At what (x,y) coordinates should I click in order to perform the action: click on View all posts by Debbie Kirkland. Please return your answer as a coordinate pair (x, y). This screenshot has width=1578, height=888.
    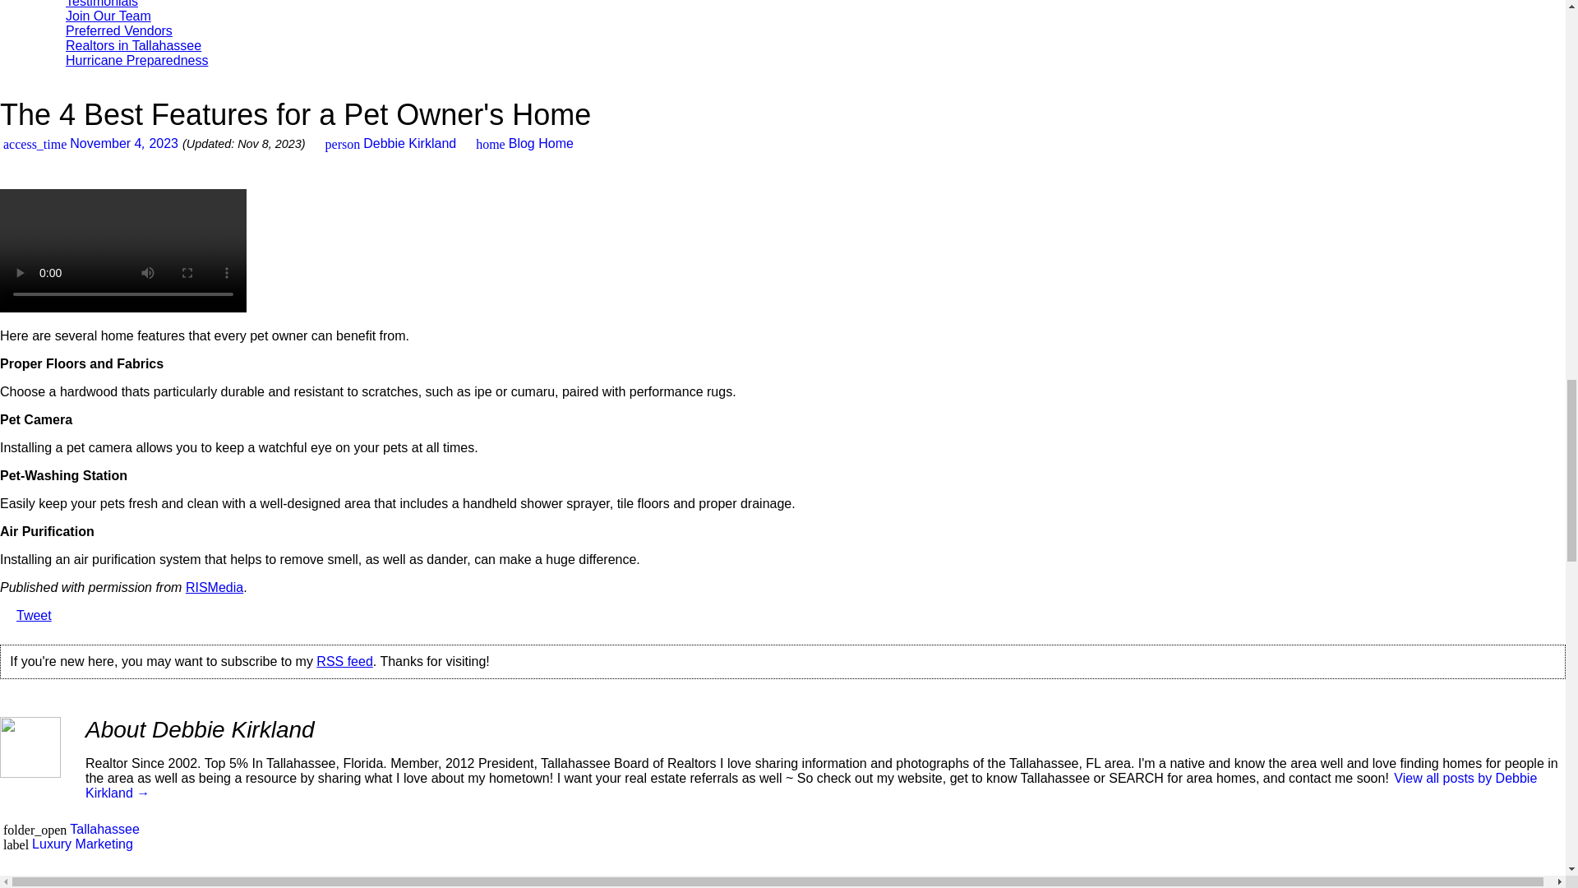
    Looking at the image, I should click on (390, 143).